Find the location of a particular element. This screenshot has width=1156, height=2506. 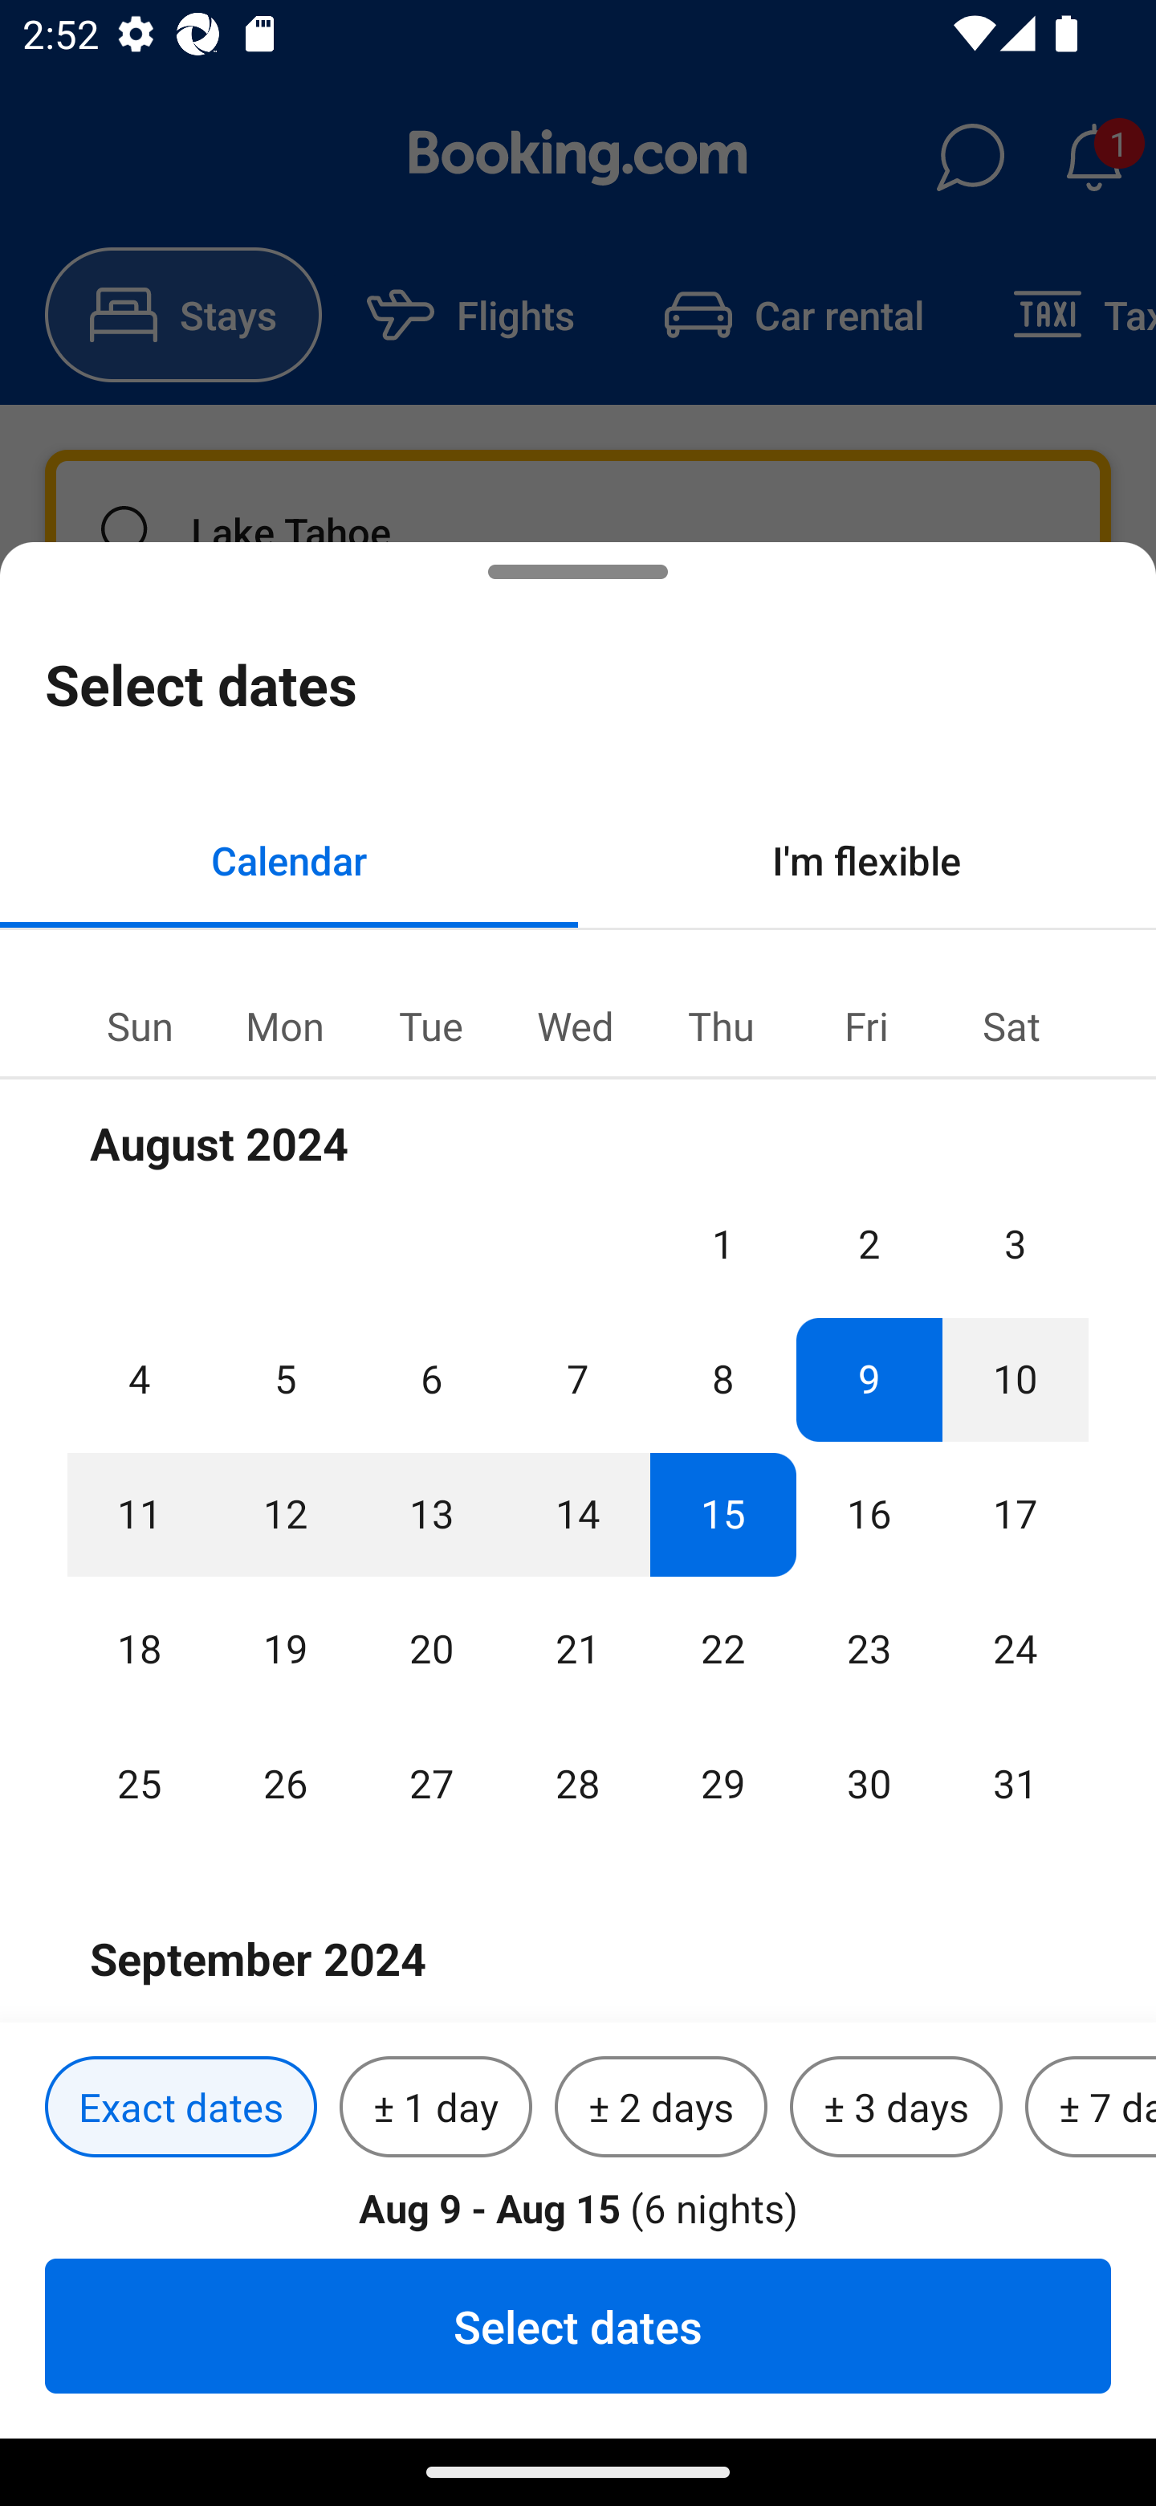

± 3 days is located at coordinates (896, 2108).